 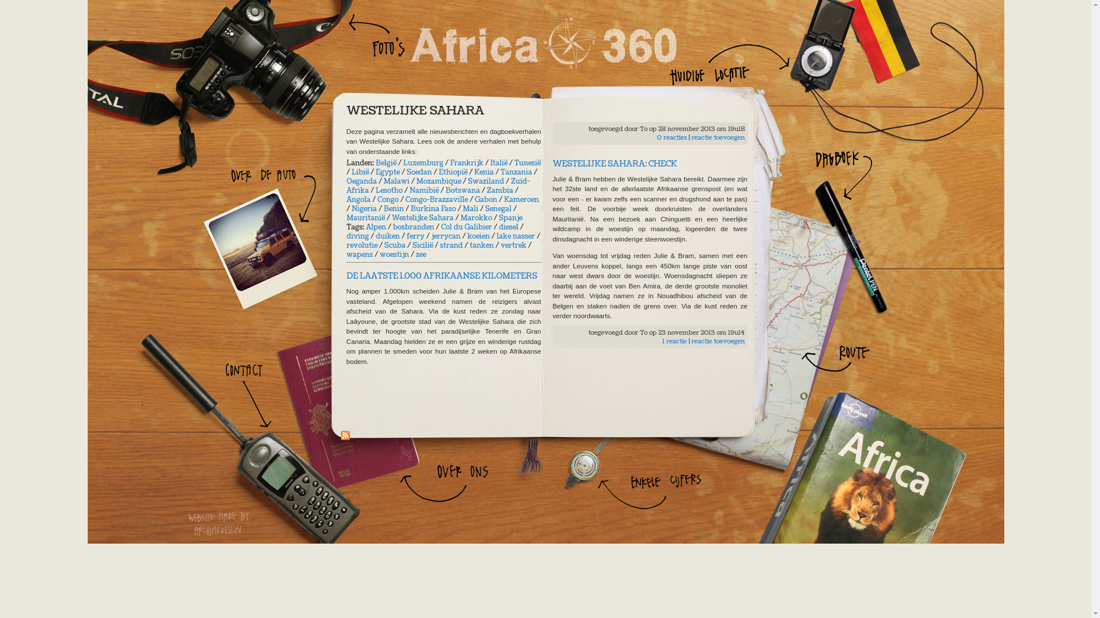 What do you see at coordinates (396, 181) in the screenshot?
I see `Malawi` at bounding box center [396, 181].